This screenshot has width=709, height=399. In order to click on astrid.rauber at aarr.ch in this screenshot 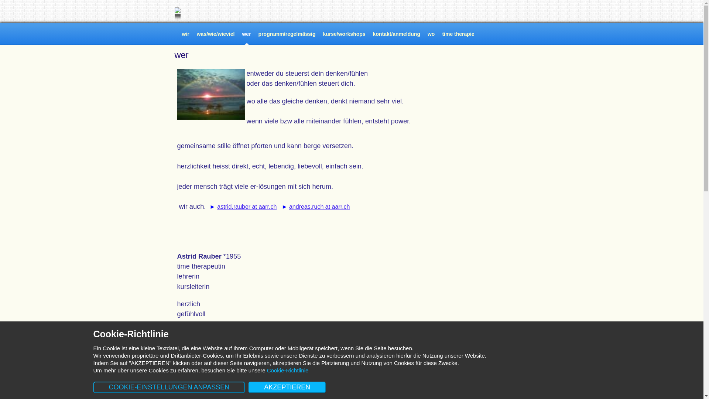, I will do `click(247, 207)`.